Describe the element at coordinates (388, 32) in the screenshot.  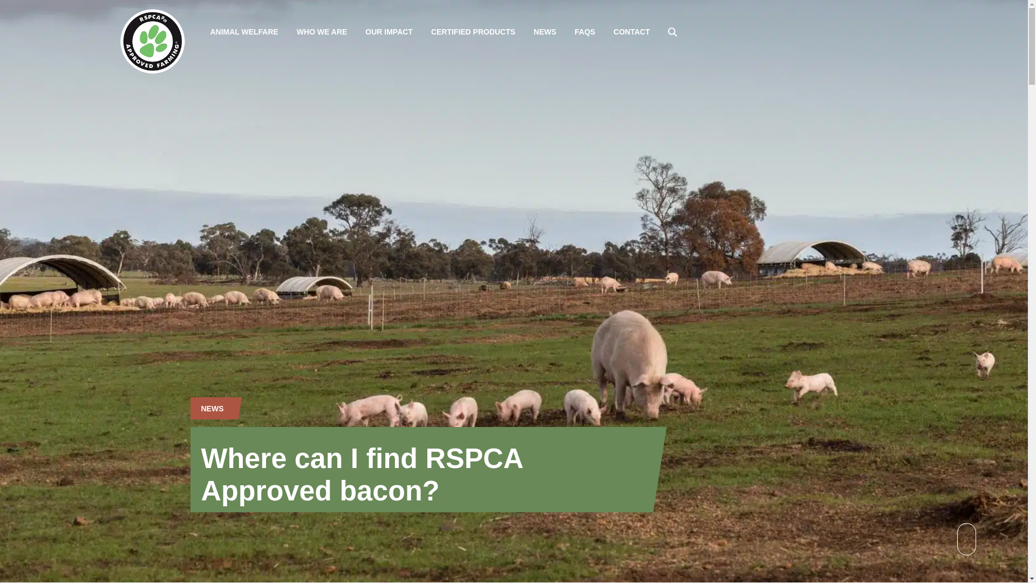
I see `OUR IMPACT` at that location.